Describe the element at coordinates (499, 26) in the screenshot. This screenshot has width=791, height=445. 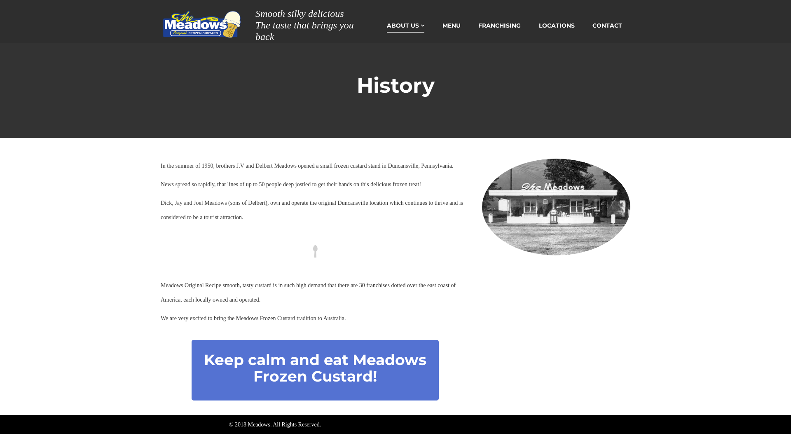
I see `FRANCHISING` at that location.